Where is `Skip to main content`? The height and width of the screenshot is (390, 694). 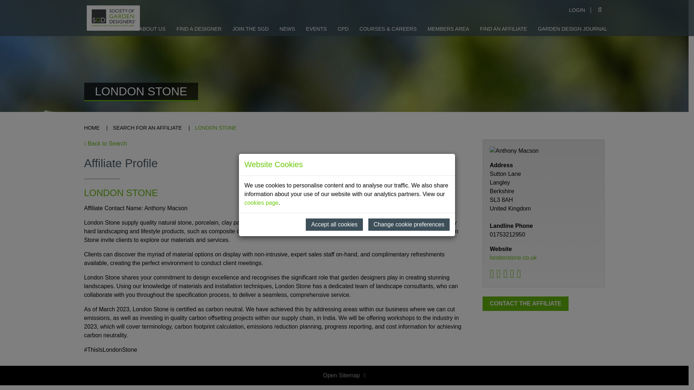
Skip to main content is located at coordinates (10, 10).